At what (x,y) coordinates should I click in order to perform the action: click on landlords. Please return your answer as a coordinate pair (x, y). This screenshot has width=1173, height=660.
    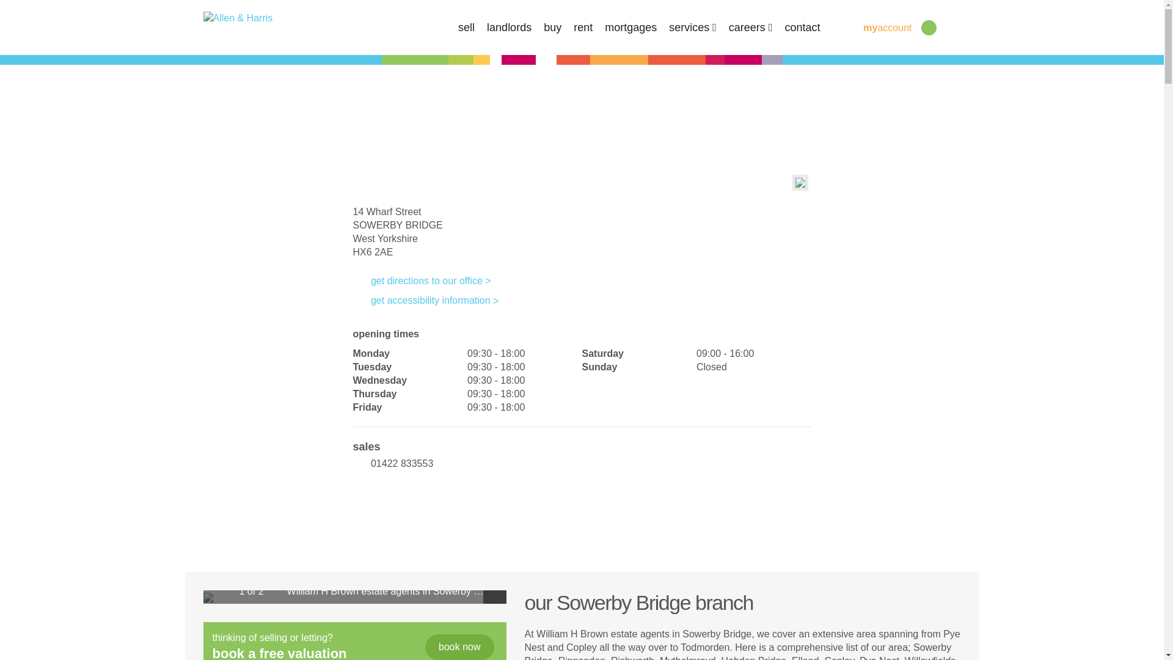
    Looking at the image, I should click on (508, 27).